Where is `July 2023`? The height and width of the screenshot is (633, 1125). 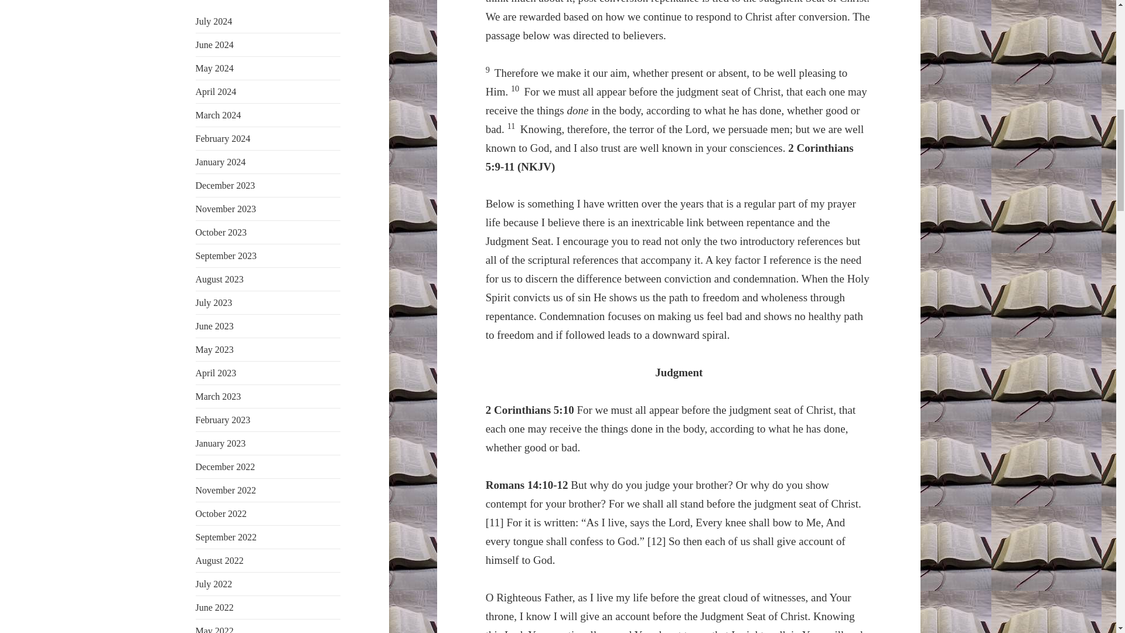 July 2023 is located at coordinates (214, 302).